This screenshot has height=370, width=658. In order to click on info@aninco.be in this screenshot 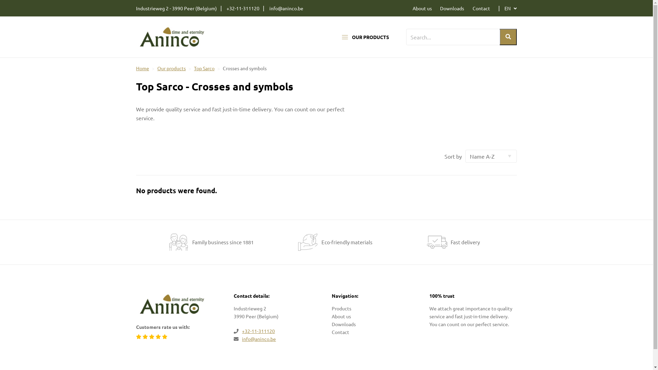, I will do `click(287, 8)`.